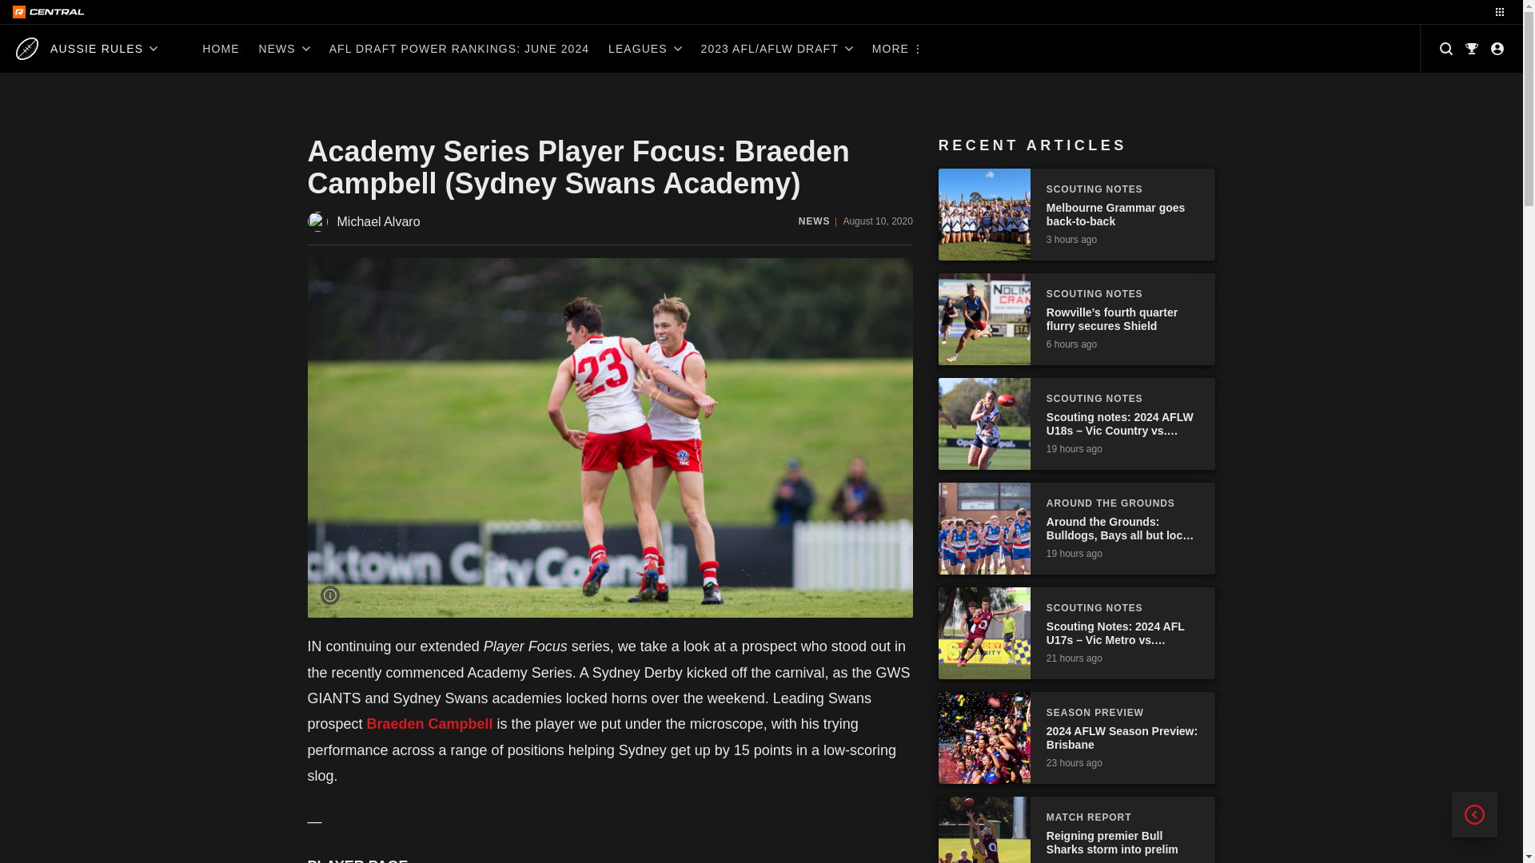 This screenshot has height=863, width=1535. Describe the element at coordinates (459, 48) in the screenshot. I see `AFL DRAFT POWER RANKINGS: JUNE 2024` at that location.